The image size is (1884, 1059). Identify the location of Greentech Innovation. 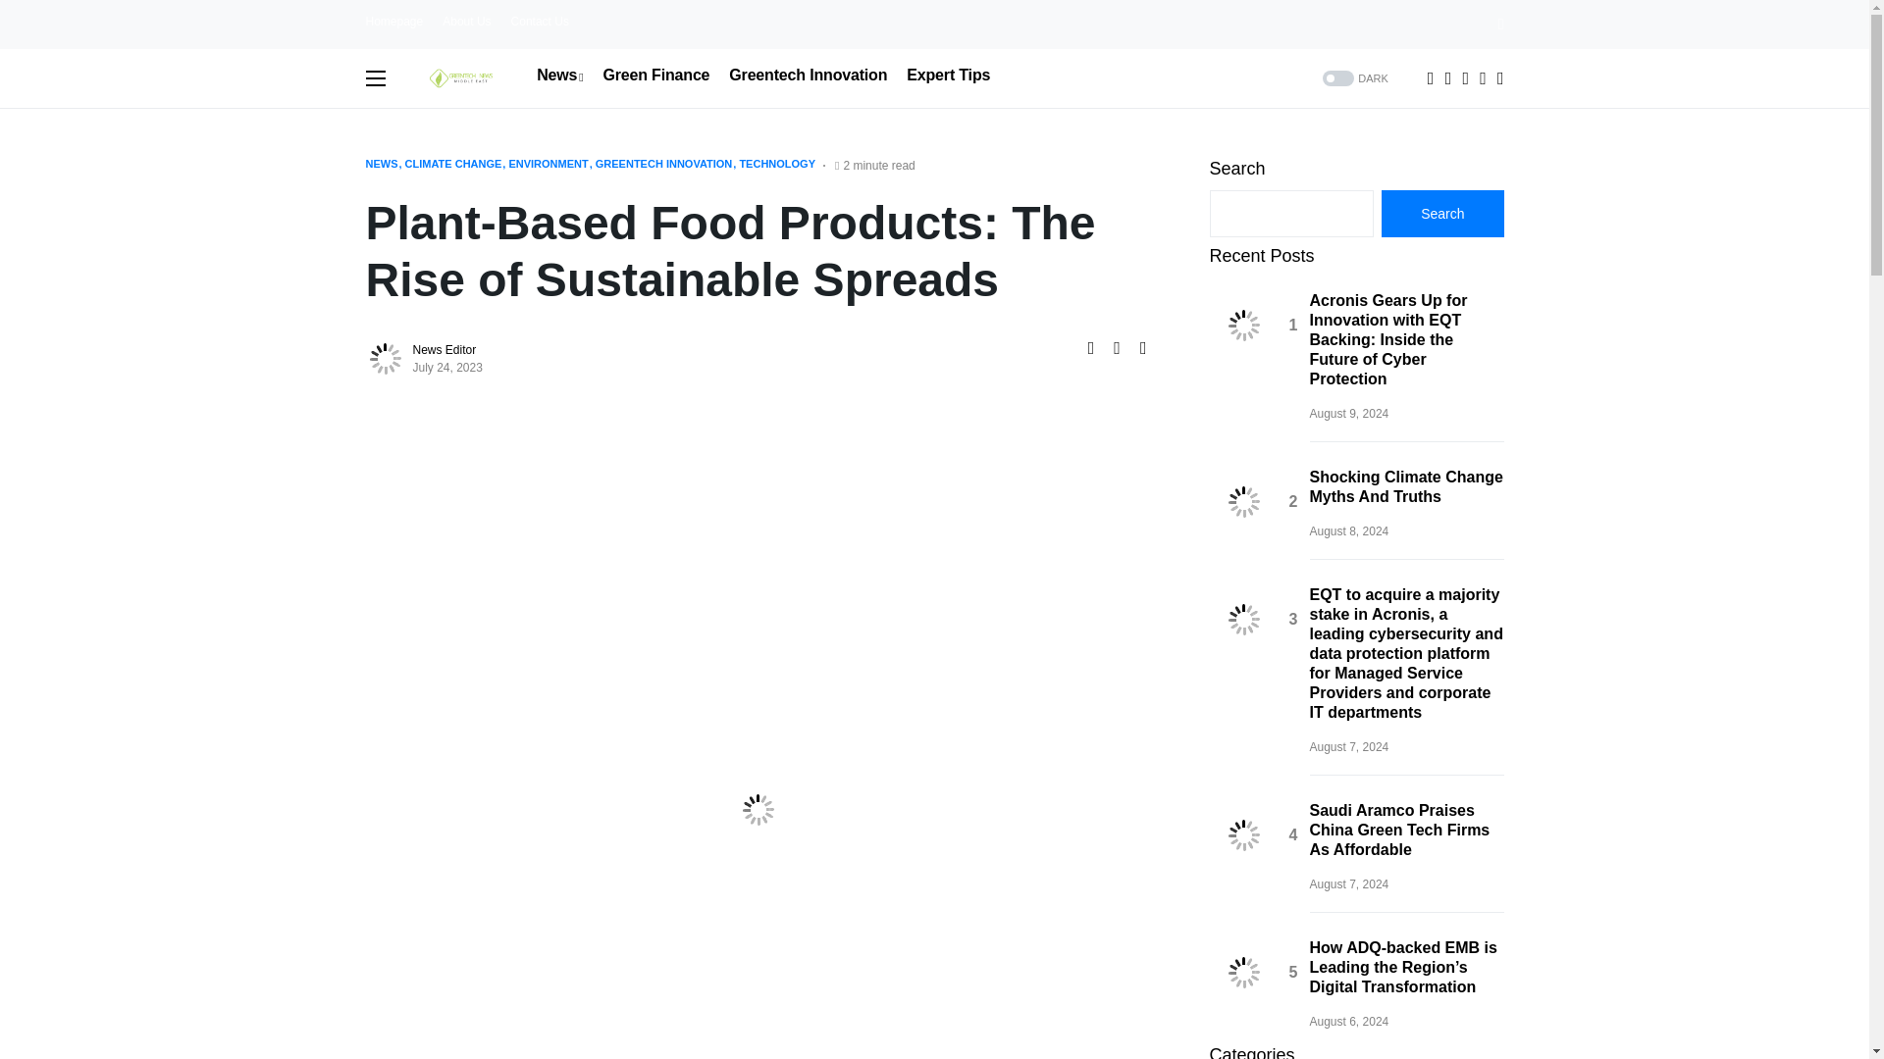
(809, 75).